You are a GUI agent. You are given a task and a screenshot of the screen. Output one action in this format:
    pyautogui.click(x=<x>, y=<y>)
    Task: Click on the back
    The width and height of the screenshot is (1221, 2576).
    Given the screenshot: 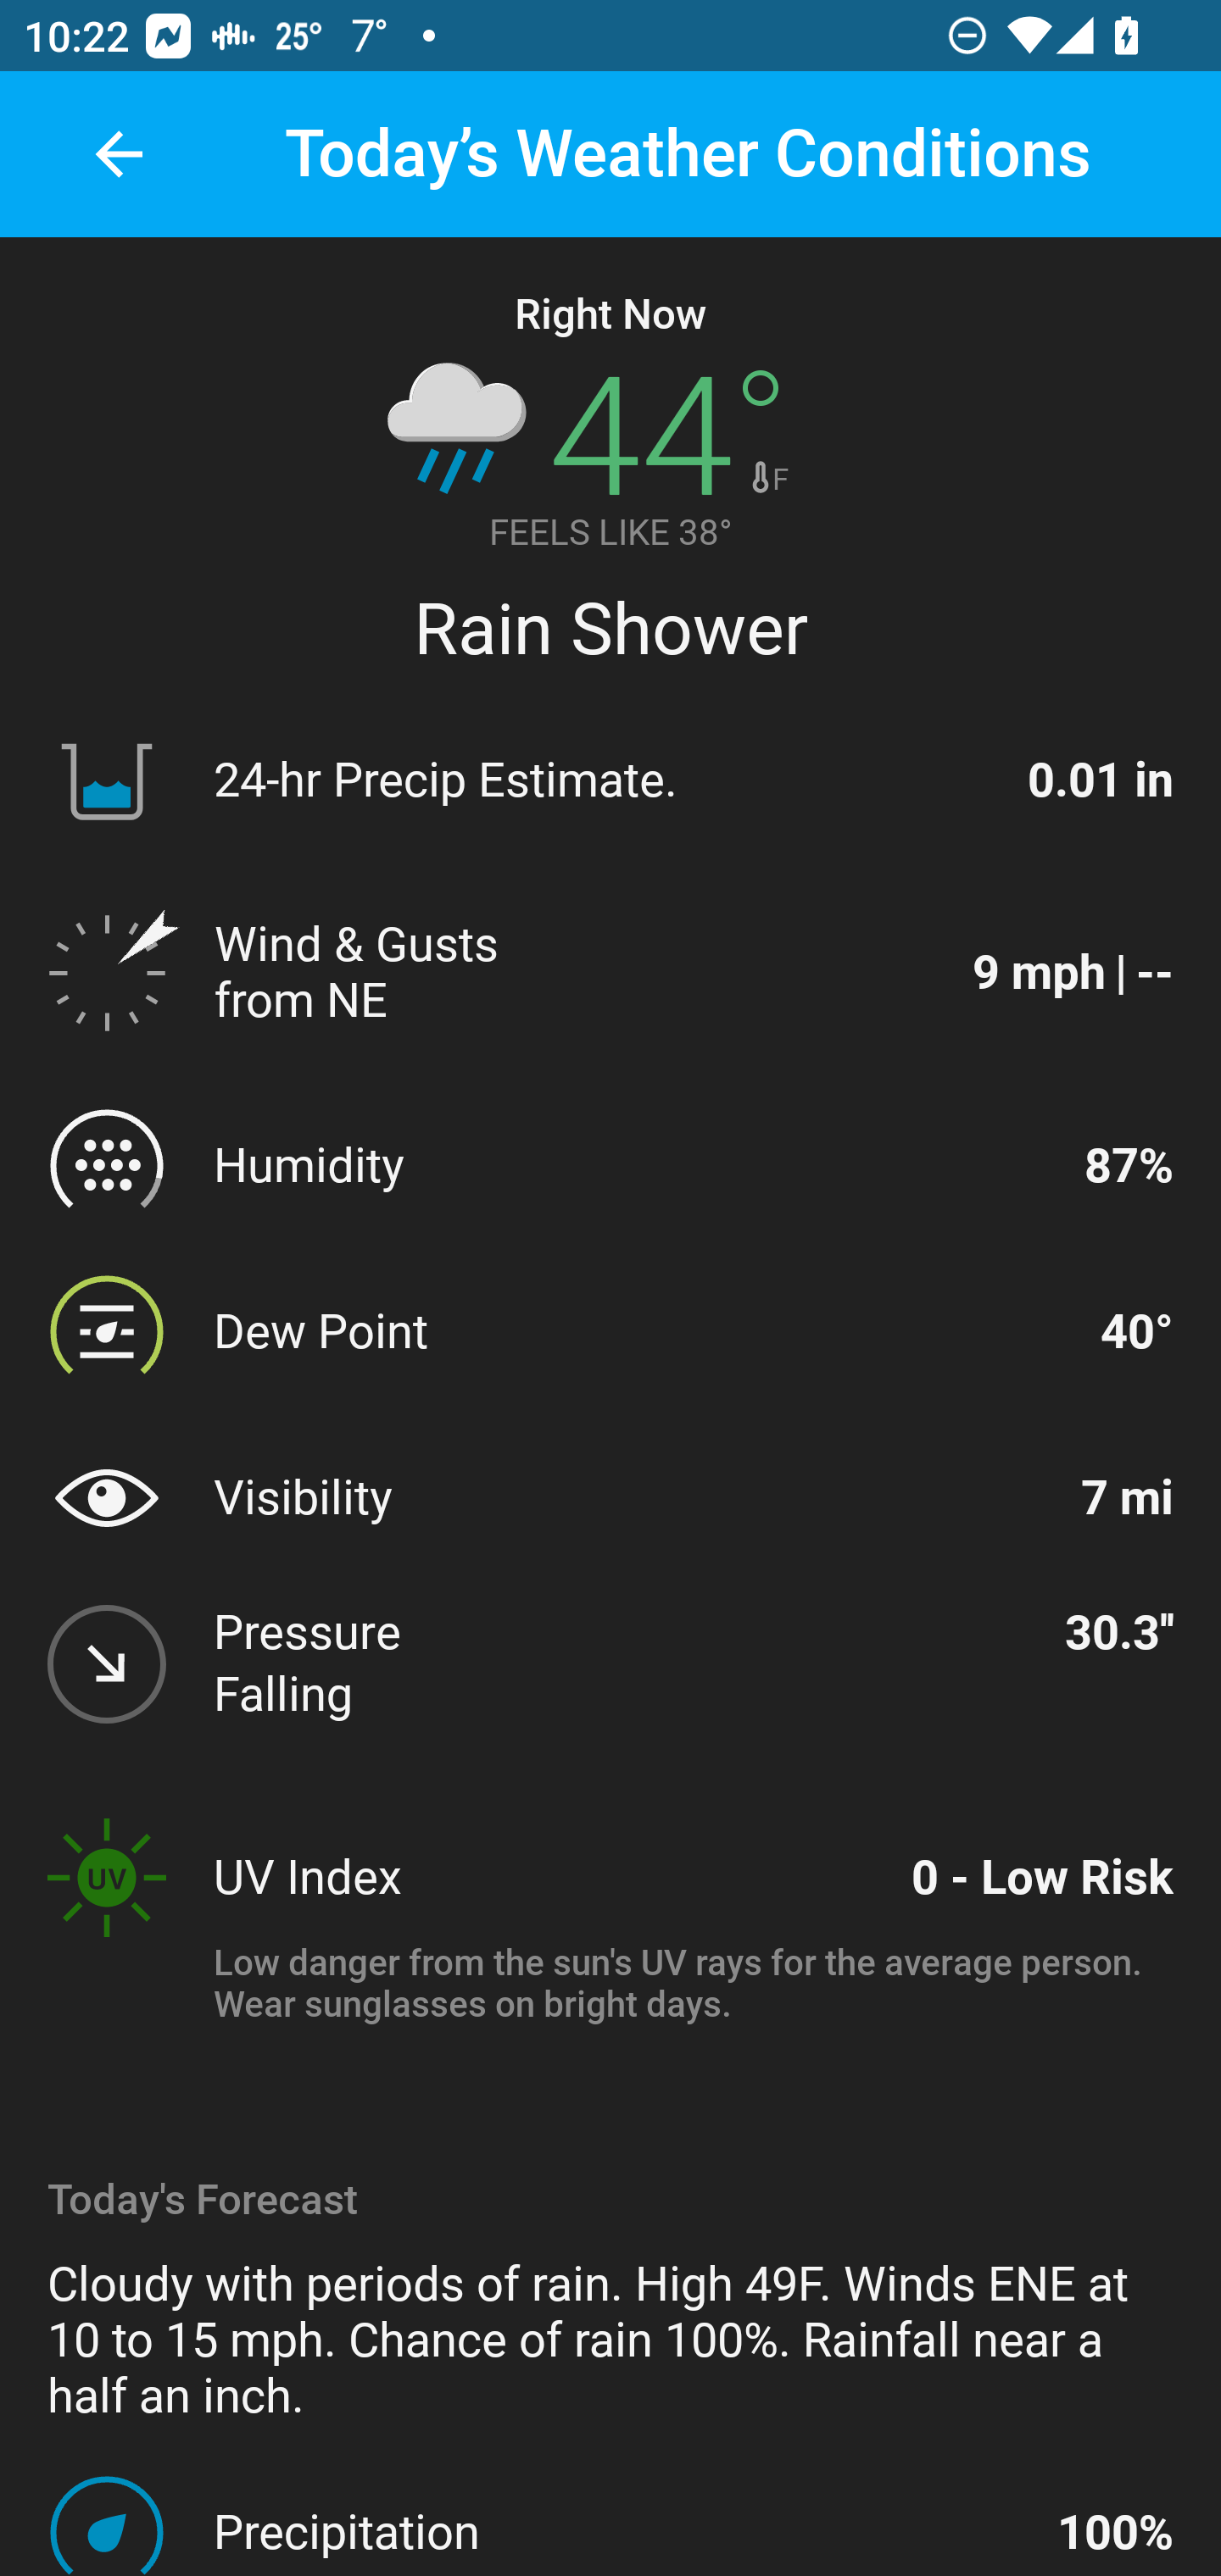 What is the action you would take?
    pyautogui.click(x=119, y=154)
    